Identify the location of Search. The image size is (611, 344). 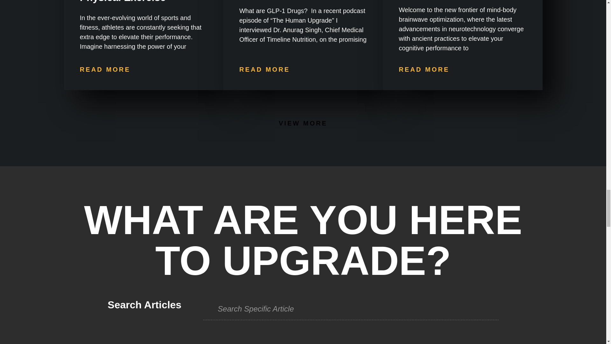
(348, 309).